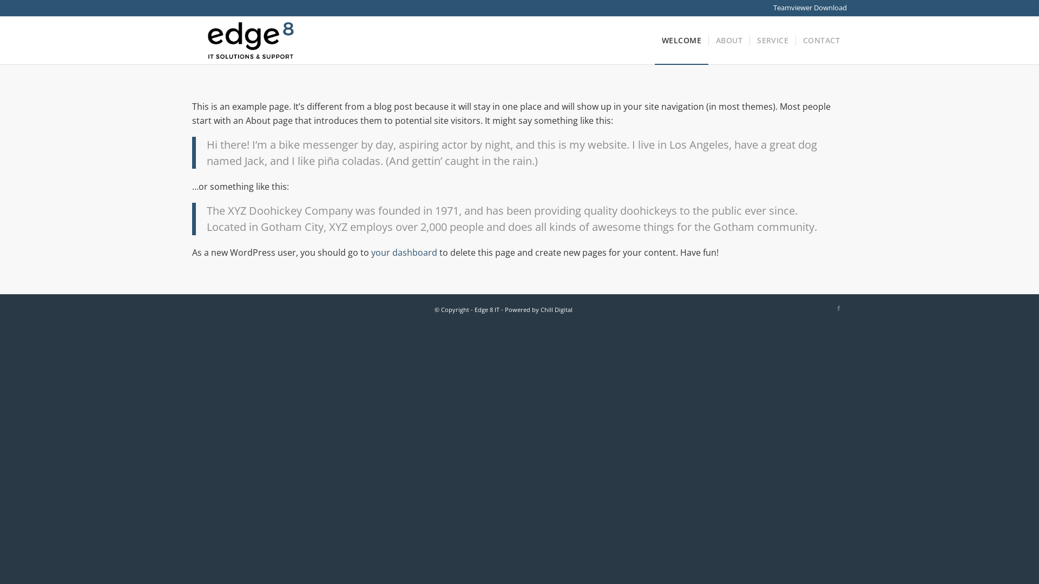 The height and width of the screenshot is (584, 1039). What do you see at coordinates (810, 8) in the screenshot?
I see `Teamviewer Download` at bounding box center [810, 8].